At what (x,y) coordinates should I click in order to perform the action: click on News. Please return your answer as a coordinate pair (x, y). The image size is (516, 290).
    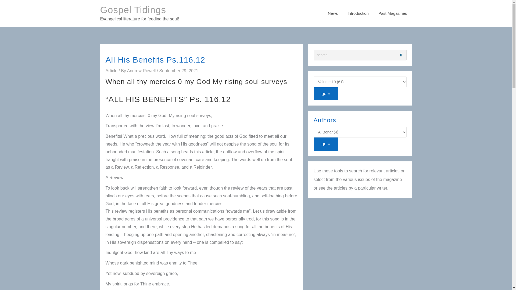
    Looking at the image, I should click on (333, 13).